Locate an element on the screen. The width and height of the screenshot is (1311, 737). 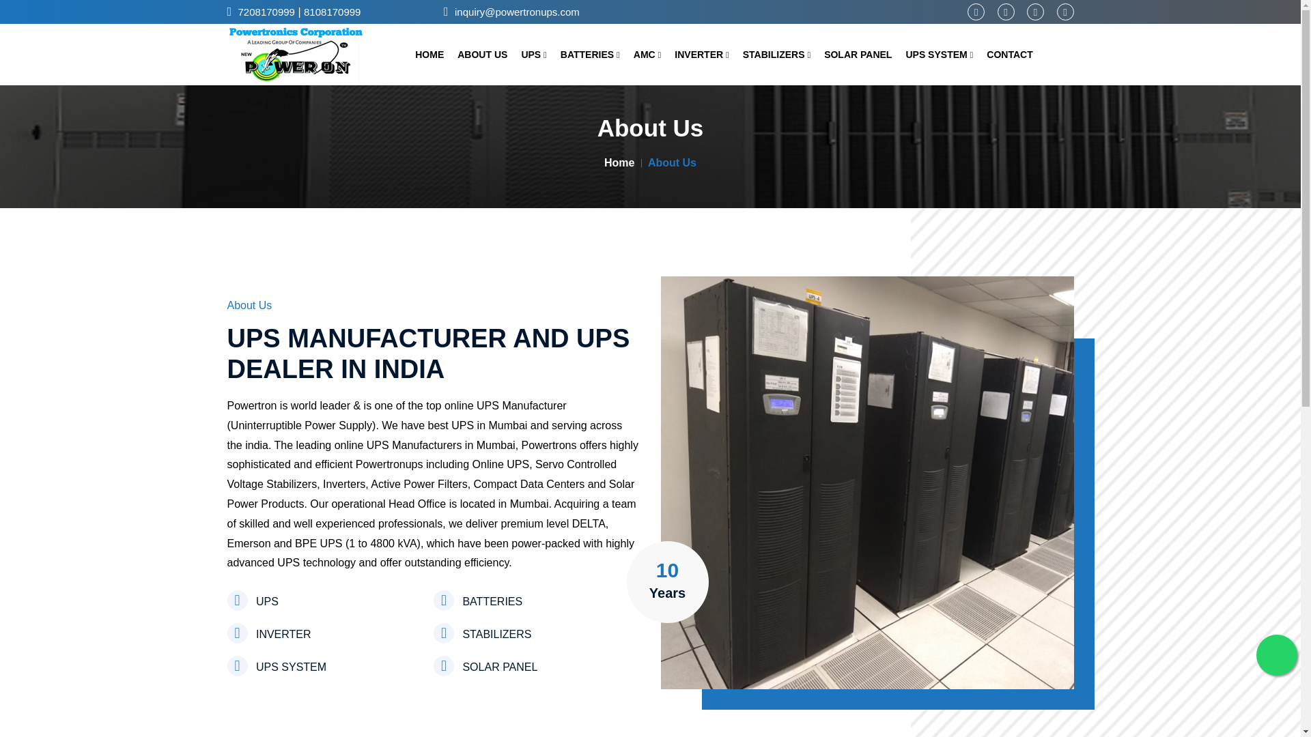
UPS is located at coordinates (533, 54).